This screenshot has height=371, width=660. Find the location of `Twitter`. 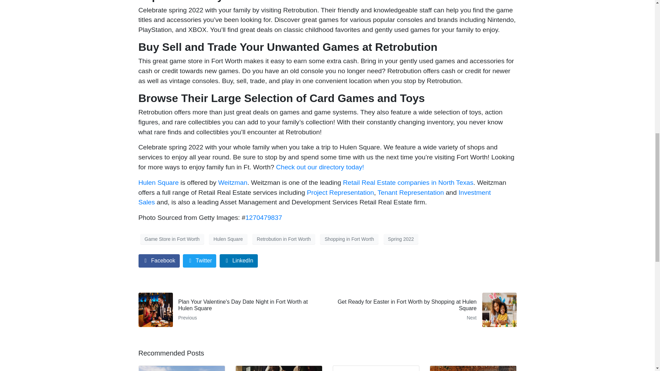

Twitter is located at coordinates (199, 260).